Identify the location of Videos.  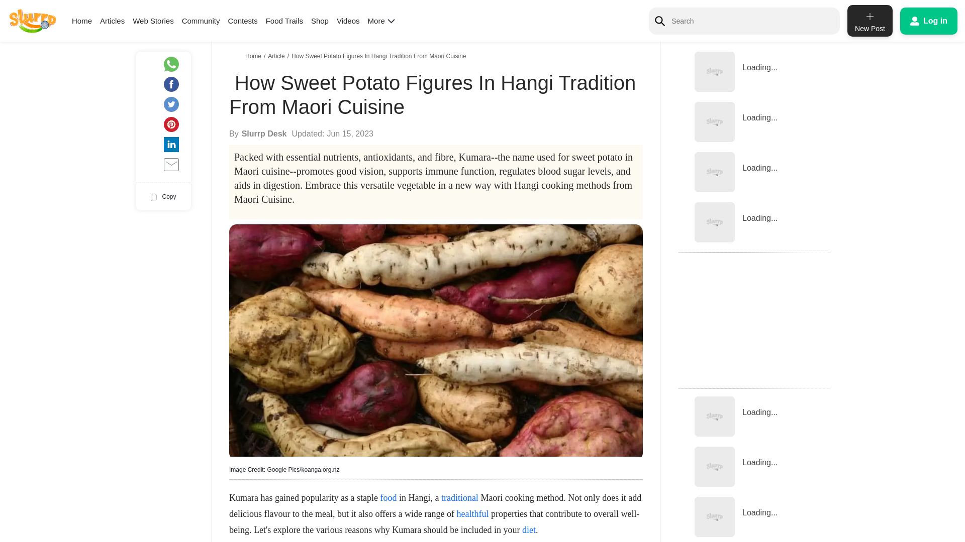
(348, 21).